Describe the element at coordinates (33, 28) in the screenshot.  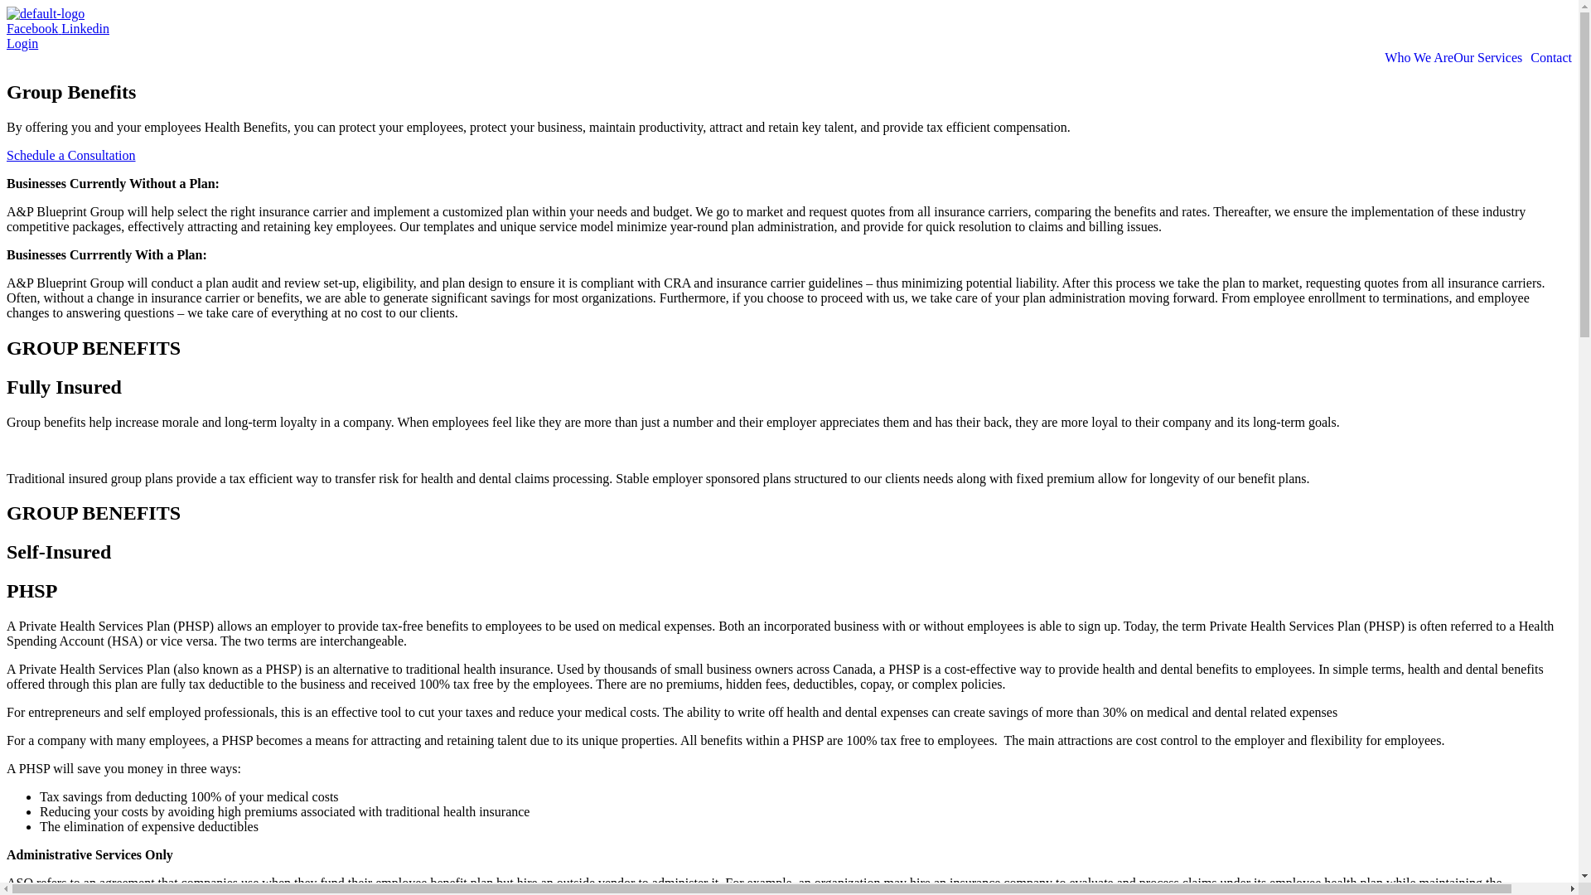
I see `Facebook` at that location.